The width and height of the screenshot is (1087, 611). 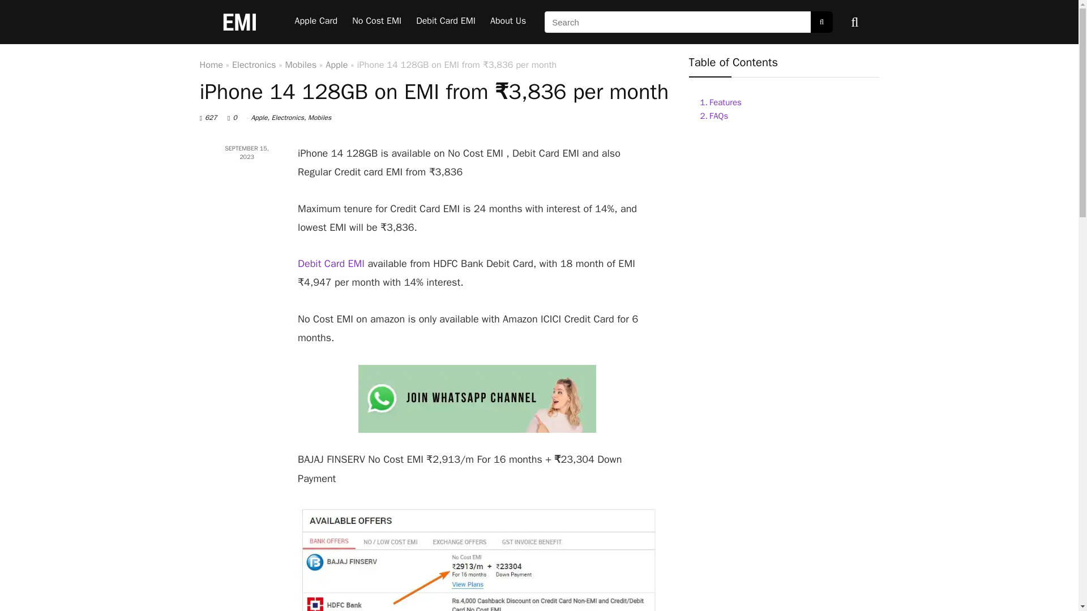 I want to click on Debit Card EMI, so click(x=445, y=22).